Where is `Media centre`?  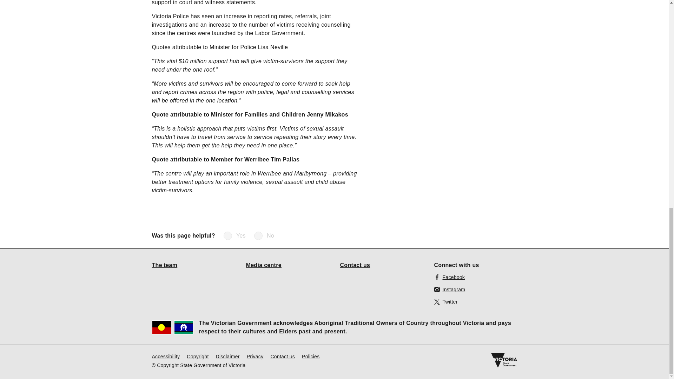
Media centre is located at coordinates (264, 265).